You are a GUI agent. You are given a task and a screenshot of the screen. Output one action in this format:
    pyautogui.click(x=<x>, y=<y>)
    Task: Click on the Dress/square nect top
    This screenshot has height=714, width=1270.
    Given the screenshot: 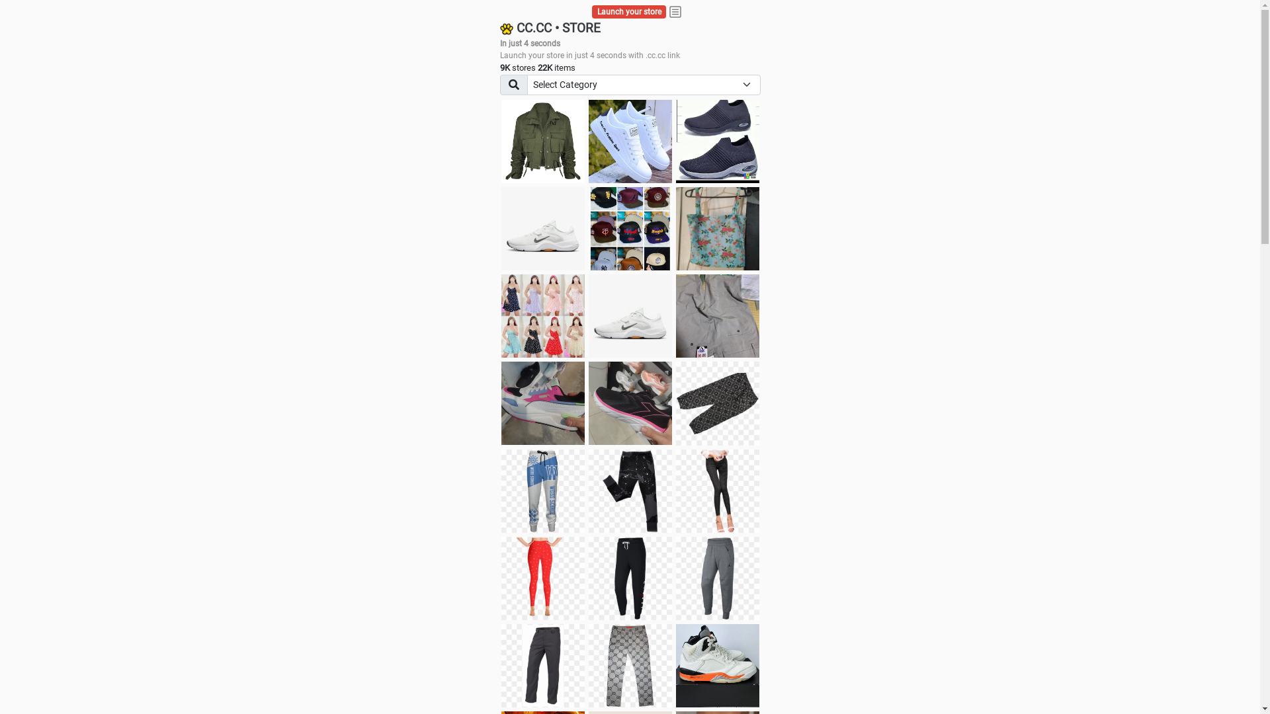 What is the action you would take?
    pyautogui.click(x=543, y=316)
    